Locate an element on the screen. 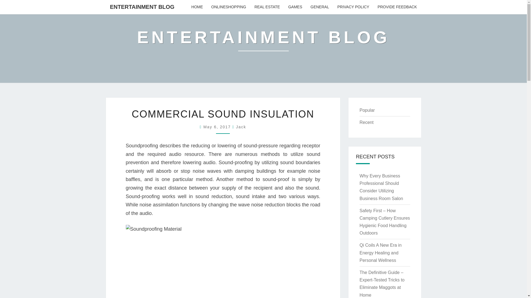 The width and height of the screenshot is (531, 298). GAMES is located at coordinates (295, 7).